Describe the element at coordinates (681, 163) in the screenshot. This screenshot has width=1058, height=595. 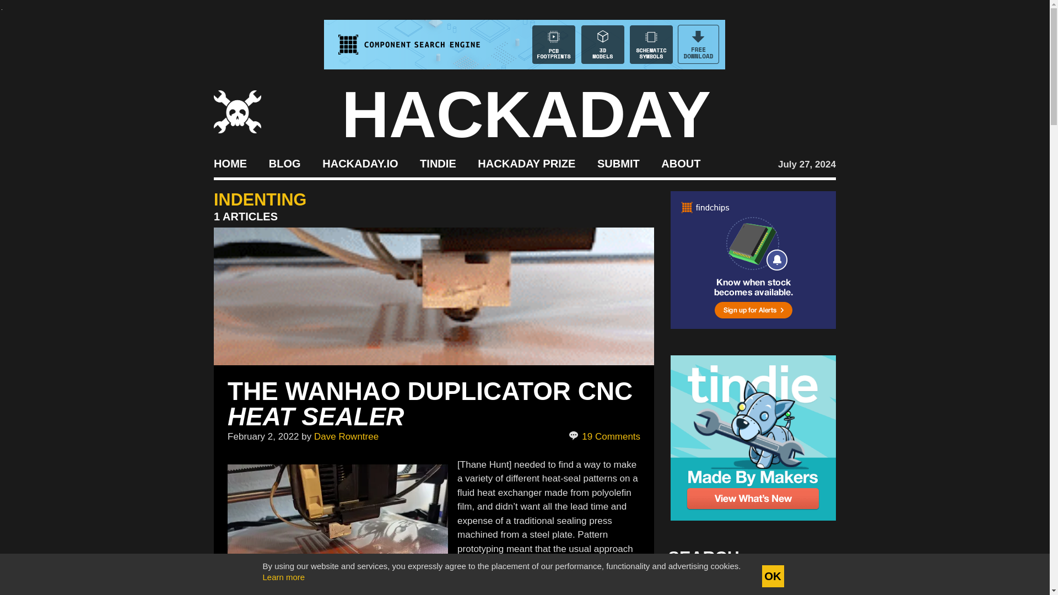
I see `ABOUT` at that location.